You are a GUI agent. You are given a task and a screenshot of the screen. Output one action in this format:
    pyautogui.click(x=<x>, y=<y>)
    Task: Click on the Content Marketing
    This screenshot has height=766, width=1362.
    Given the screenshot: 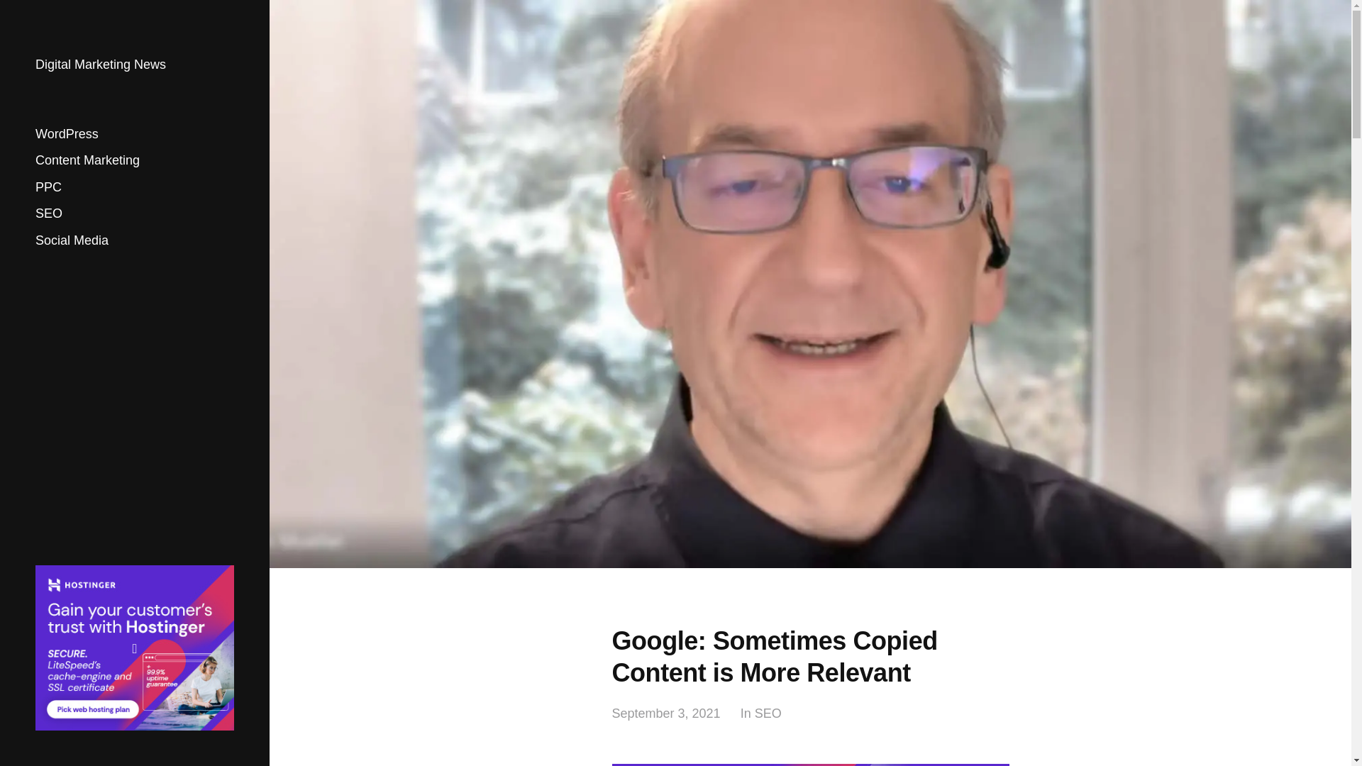 What is the action you would take?
    pyautogui.click(x=87, y=160)
    